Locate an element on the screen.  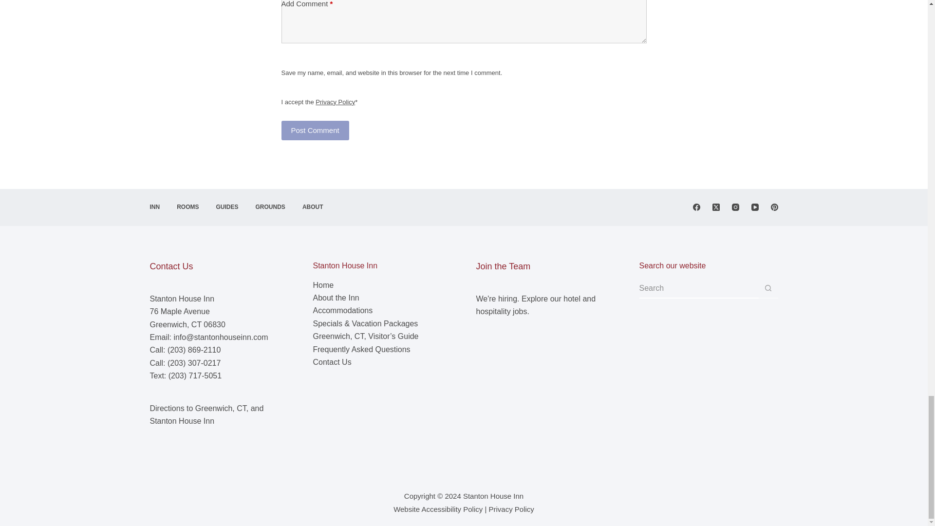
on is located at coordinates (285, 90).